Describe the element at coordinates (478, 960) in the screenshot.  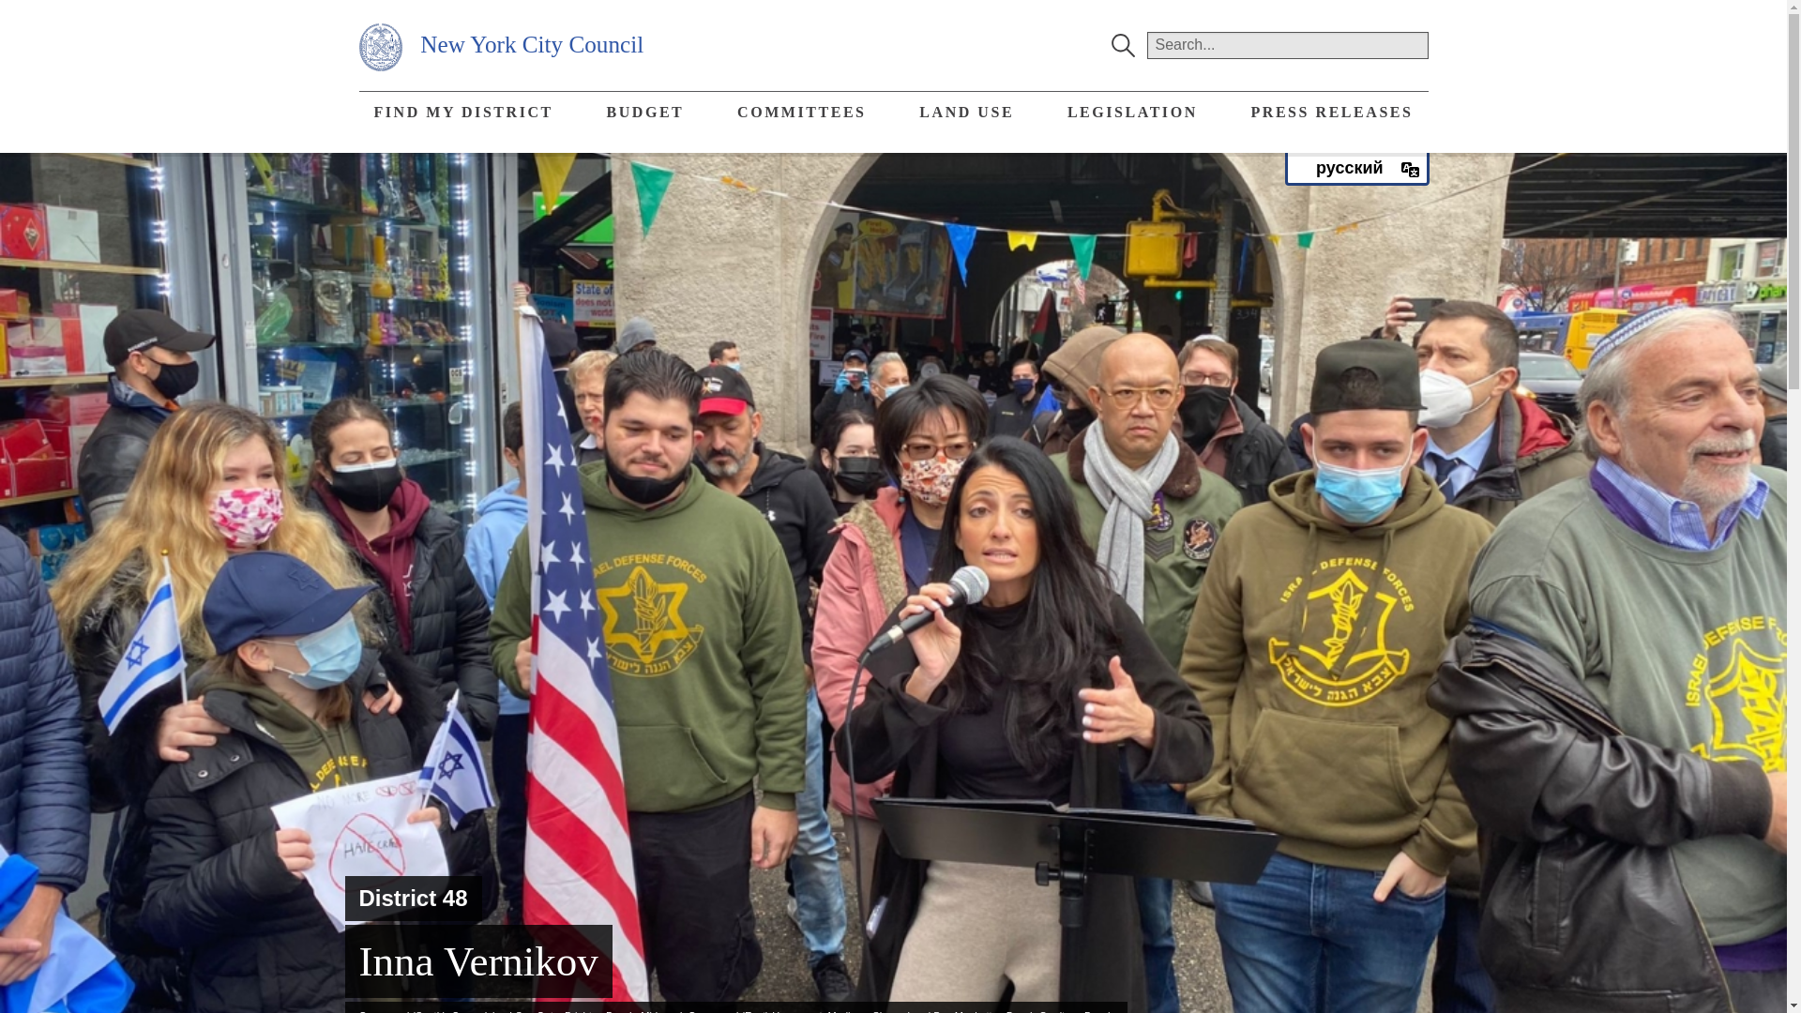
I see `Inna Vernikov` at that location.